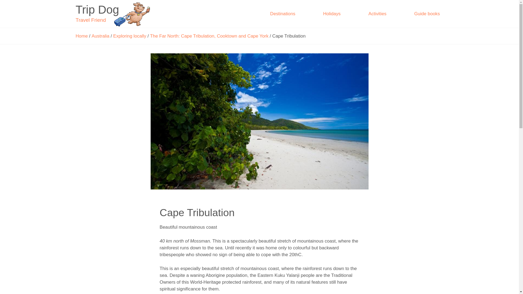  I want to click on The Far North: Cape Tribulation, Cooktown and Cape York, so click(209, 36).